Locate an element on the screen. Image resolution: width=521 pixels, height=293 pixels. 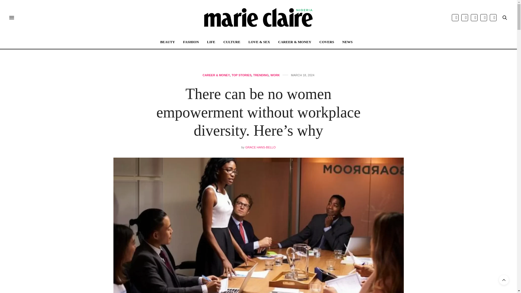
Marie Claire Nigeria is located at coordinates (258, 18).